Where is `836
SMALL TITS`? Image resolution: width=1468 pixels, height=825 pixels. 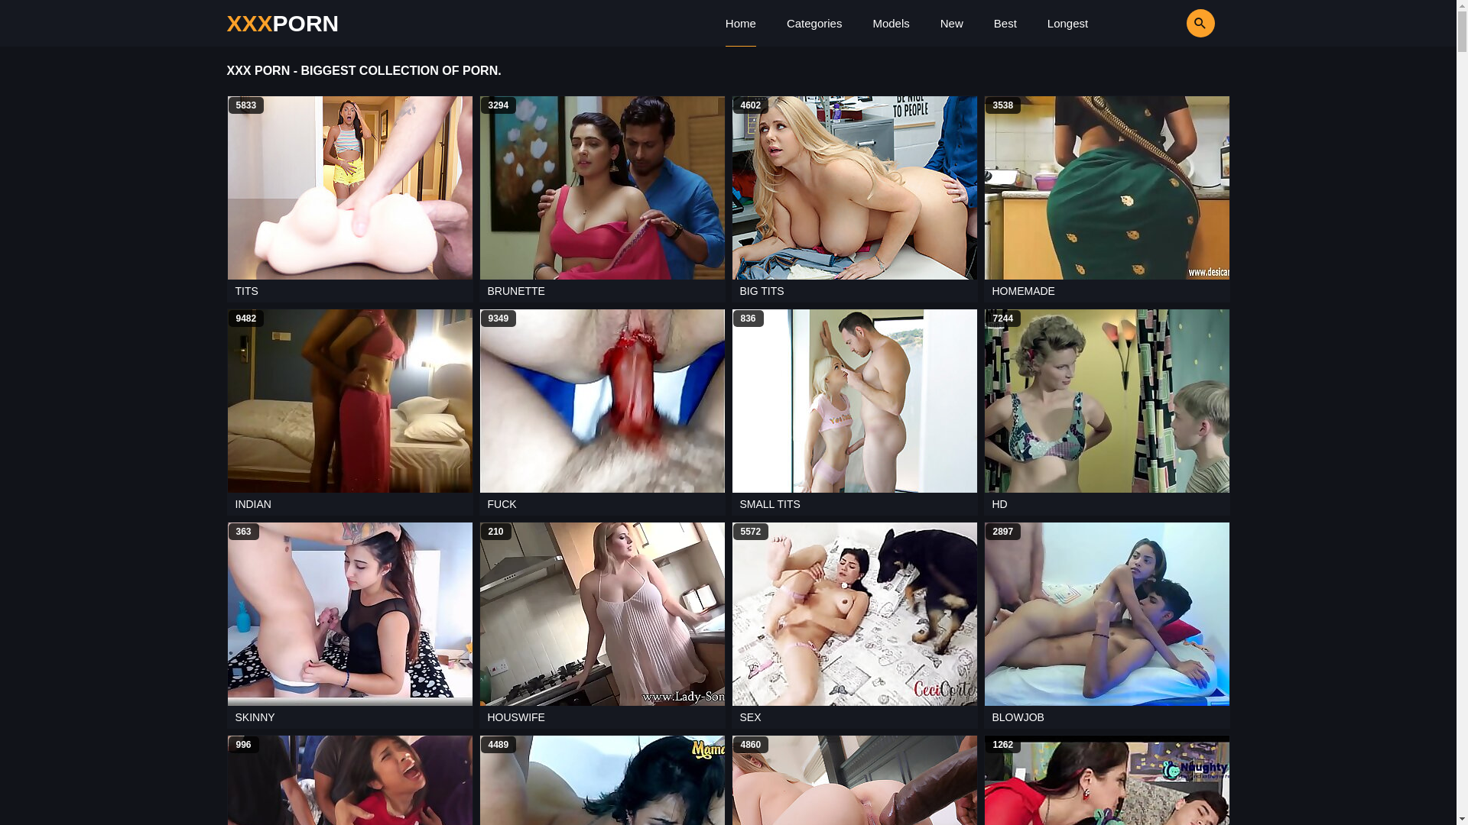 836
SMALL TITS is located at coordinates (854, 412).